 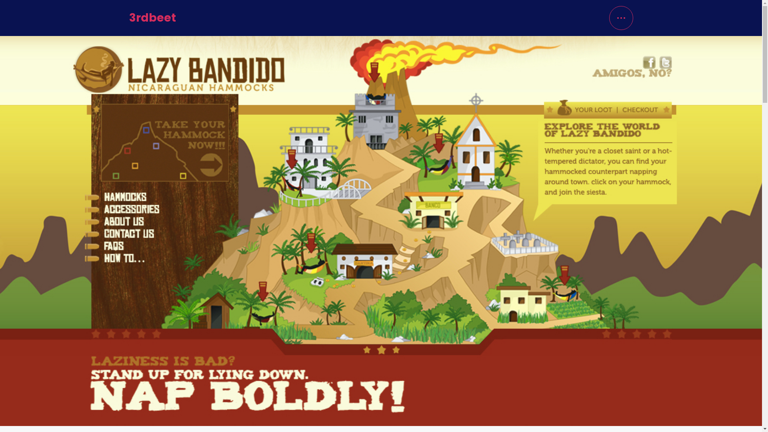 What do you see at coordinates (152, 18) in the screenshot?
I see `3rdbeet` at bounding box center [152, 18].